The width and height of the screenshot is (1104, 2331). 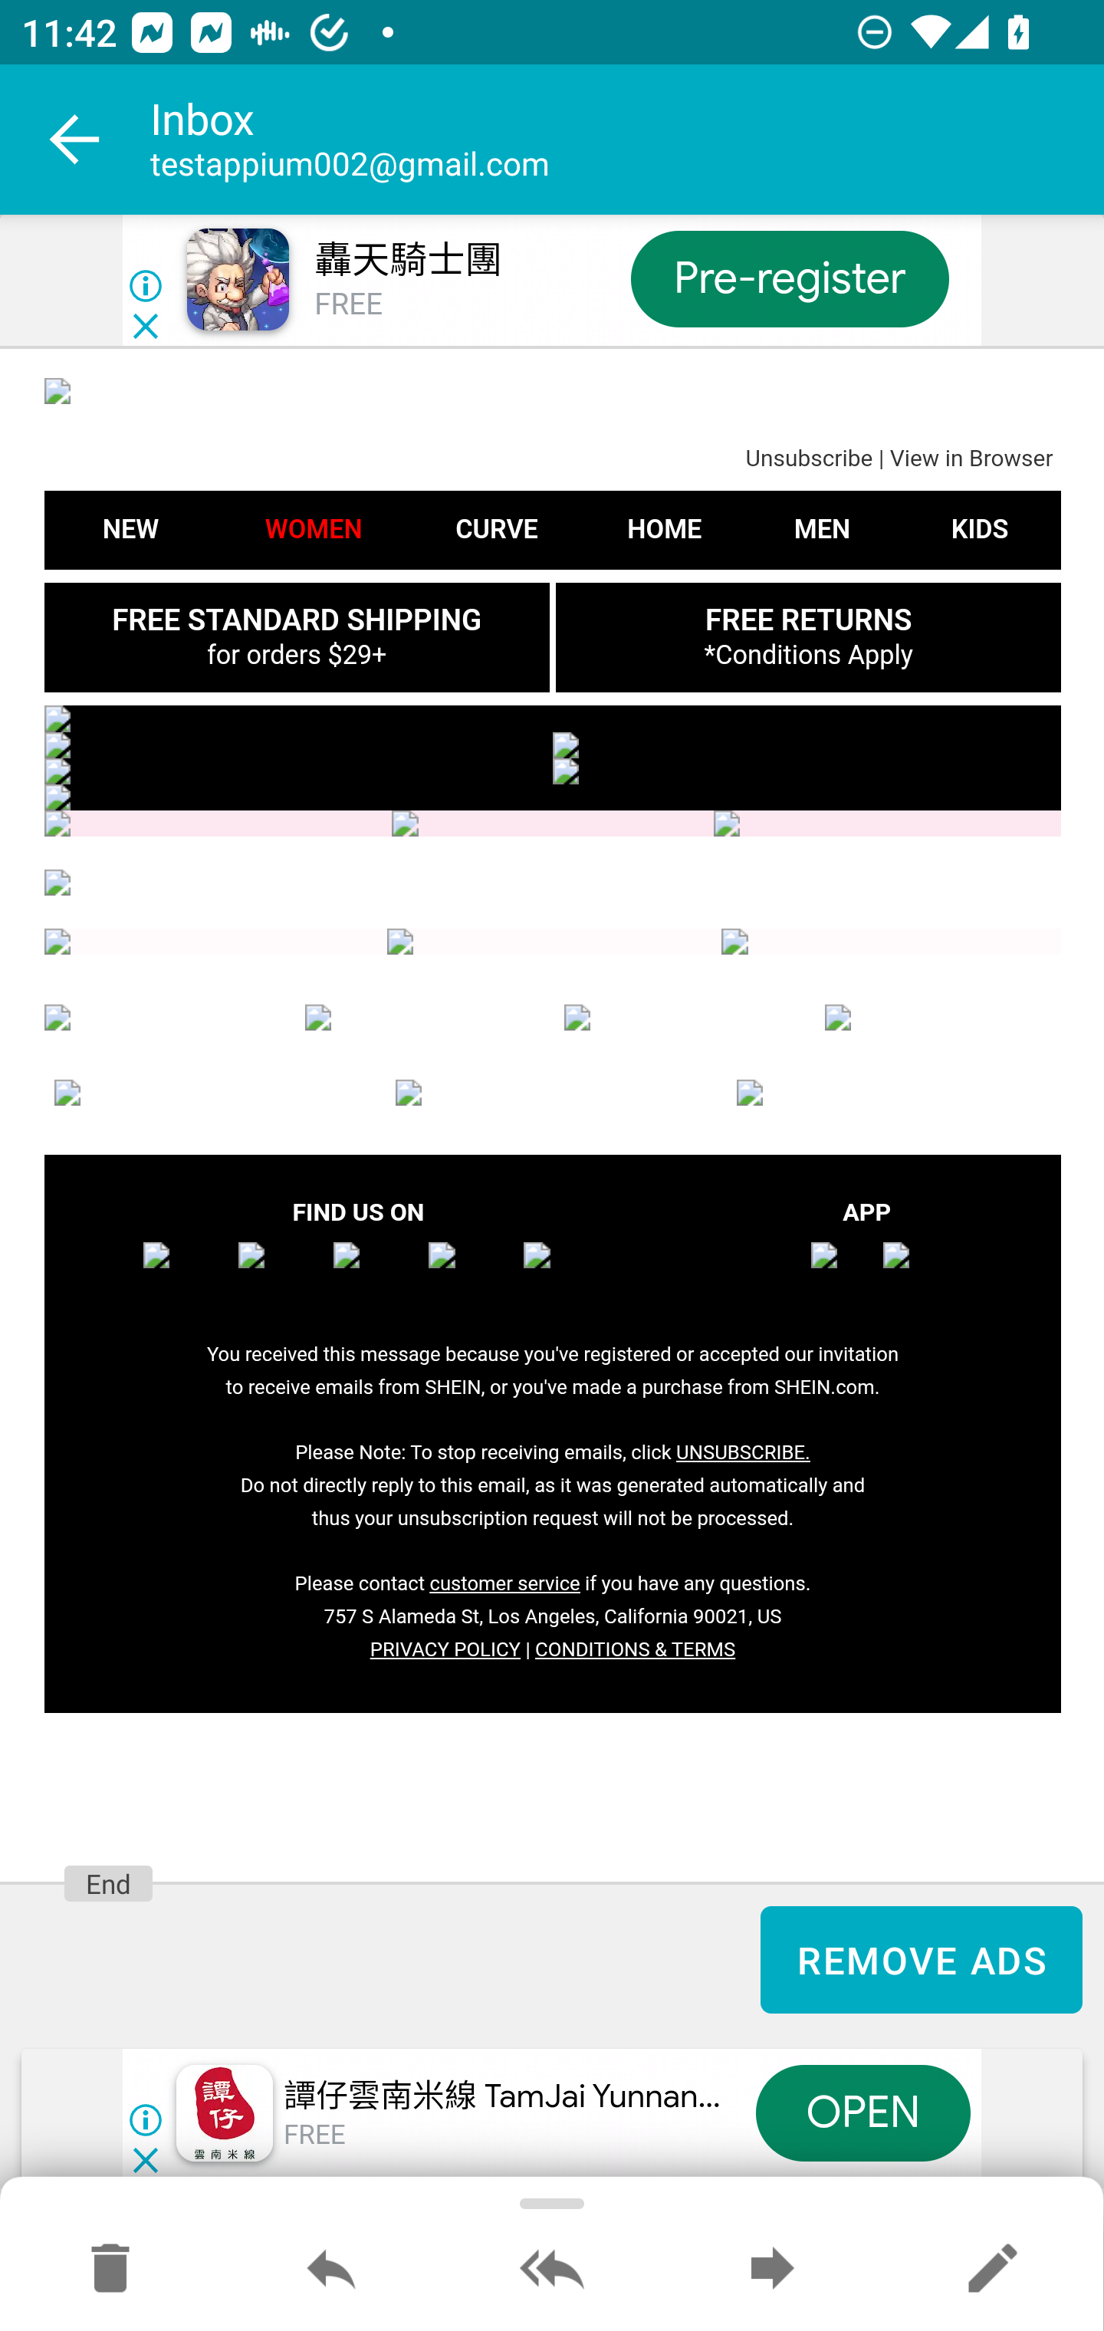 I want to click on google, so click(x=914, y=1274).